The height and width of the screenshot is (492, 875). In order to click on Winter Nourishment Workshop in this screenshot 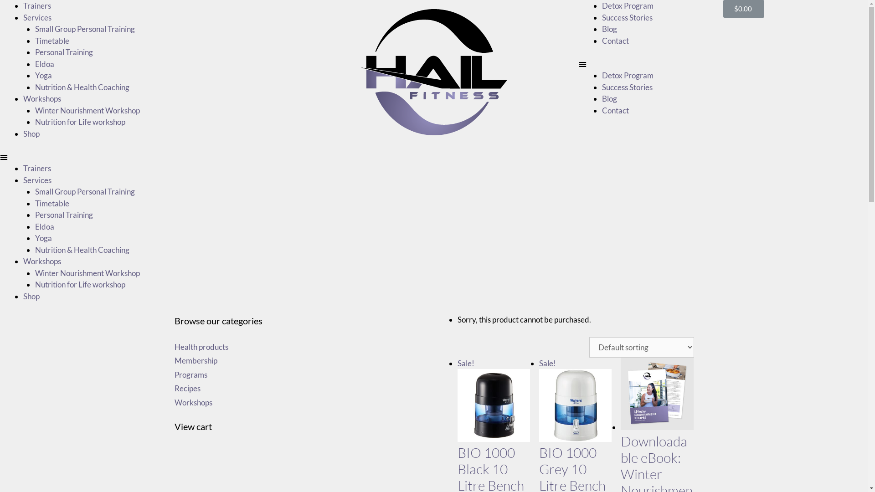, I will do `click(87, 110)`.